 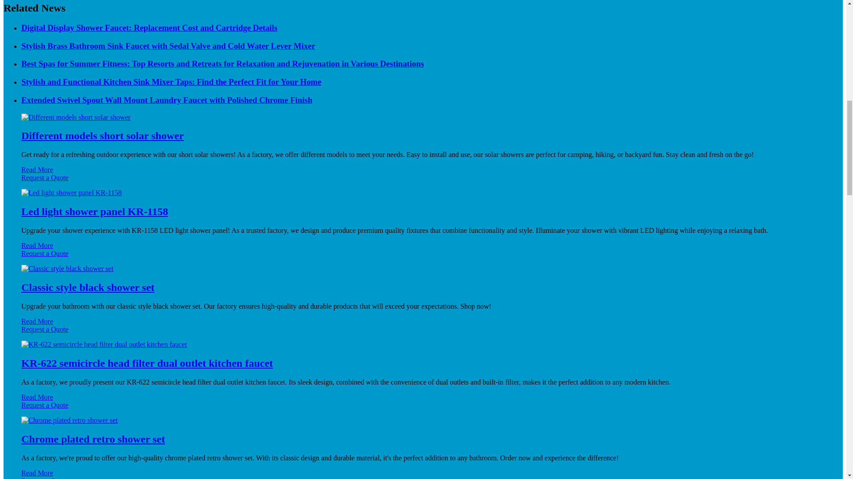 What do you see at coordinates (37, 169) in the screenshot?
I see `Read More` at bounding box center [37, 169].